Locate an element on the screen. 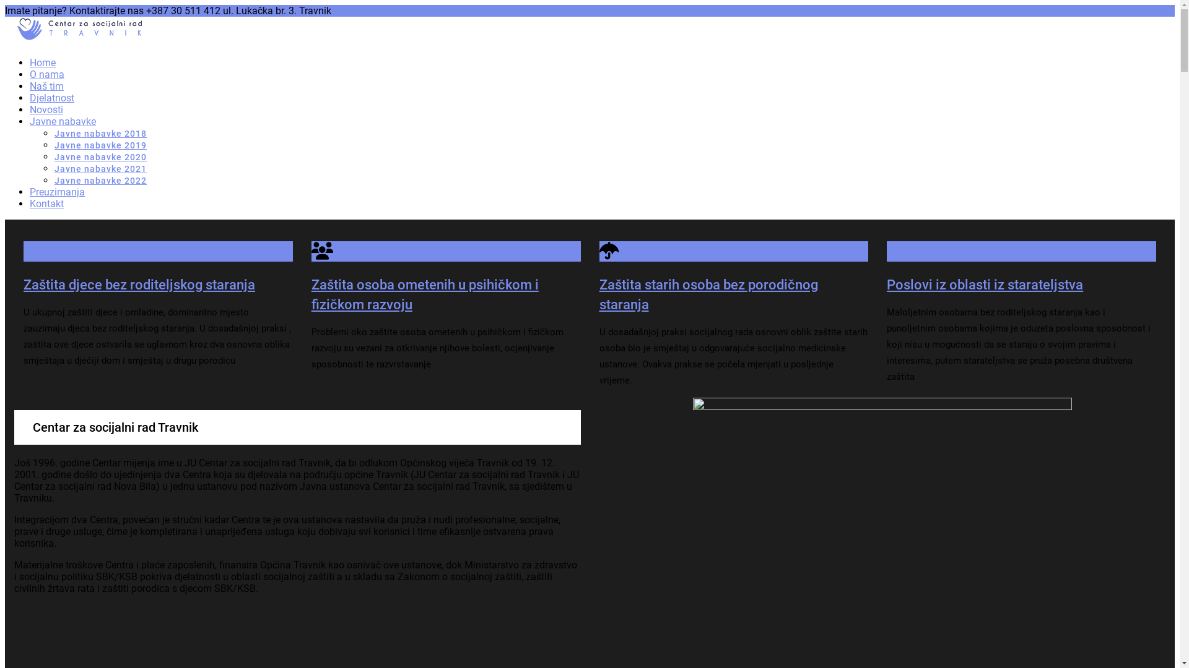 The height and width of the screenshot is (668, 1189). Preuzimanja is located at coordinates (57, 192).